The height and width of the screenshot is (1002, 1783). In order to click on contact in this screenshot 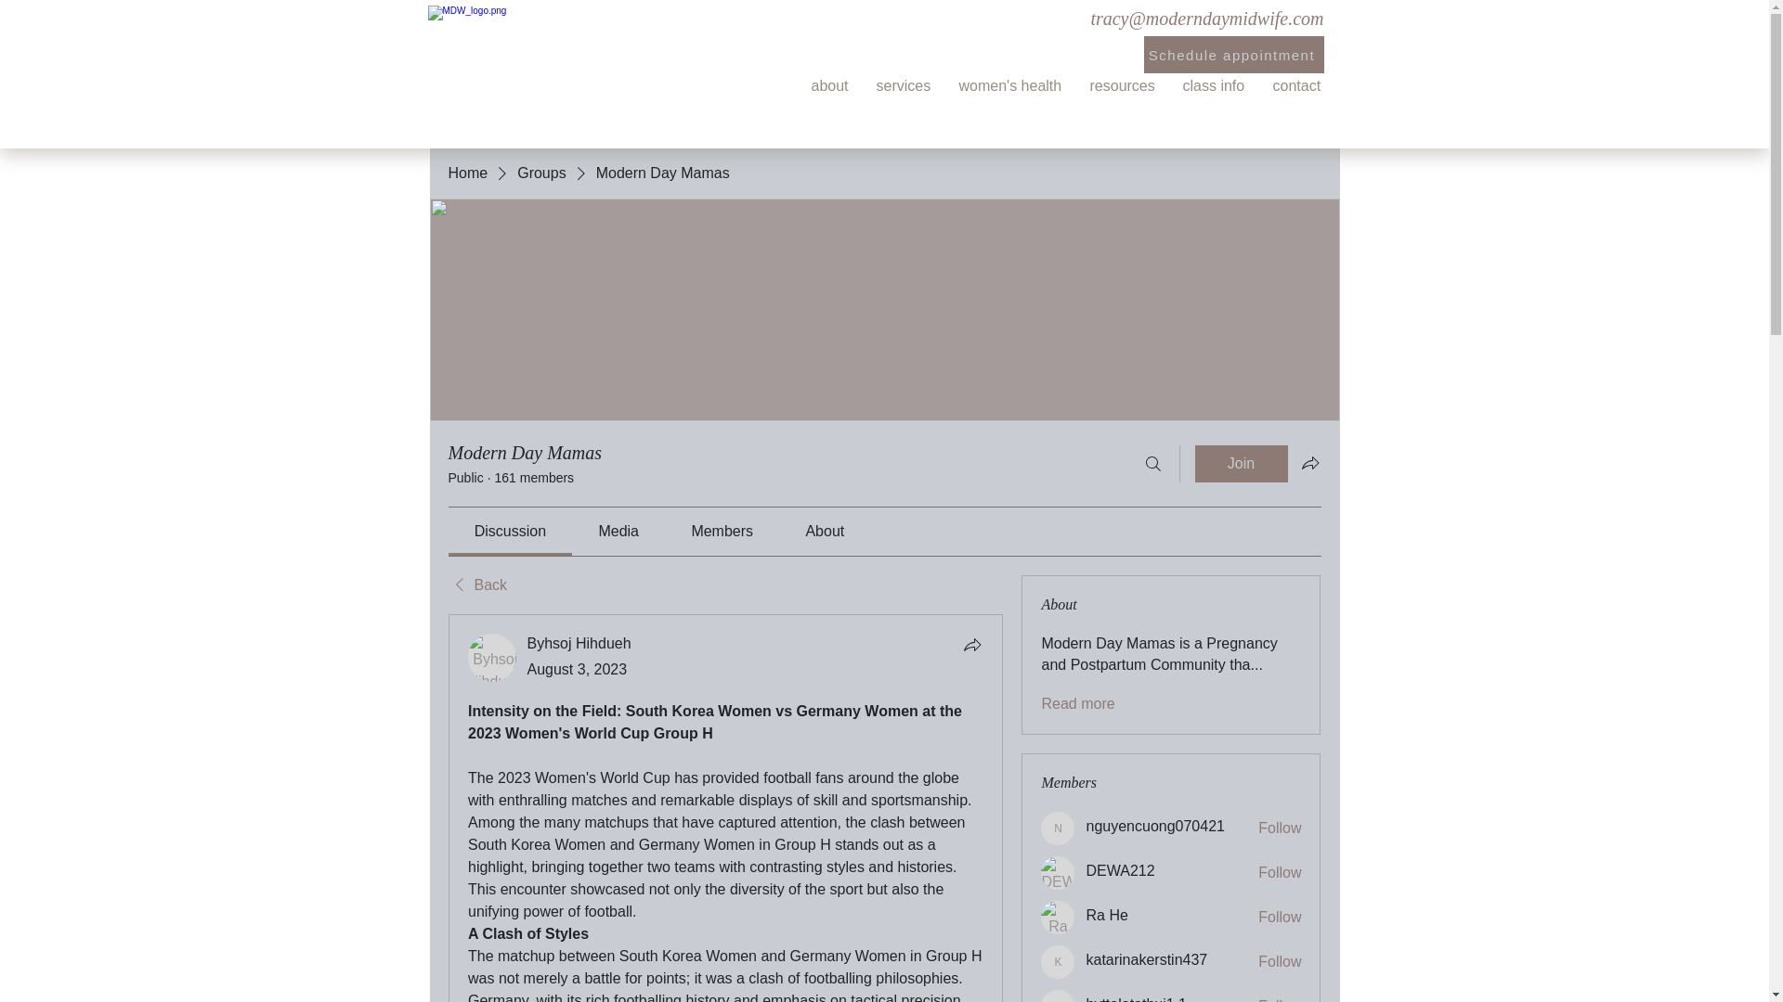, I will do `click(1296, 85)`.